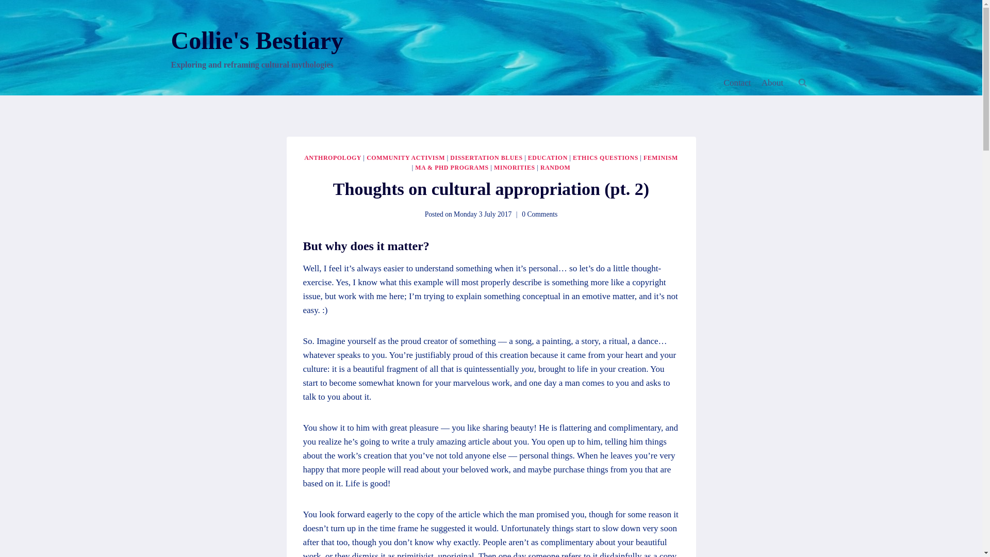  Describe the element at coordinates (661, 158) in the screenshot. I see `FEMINISM` at that location.